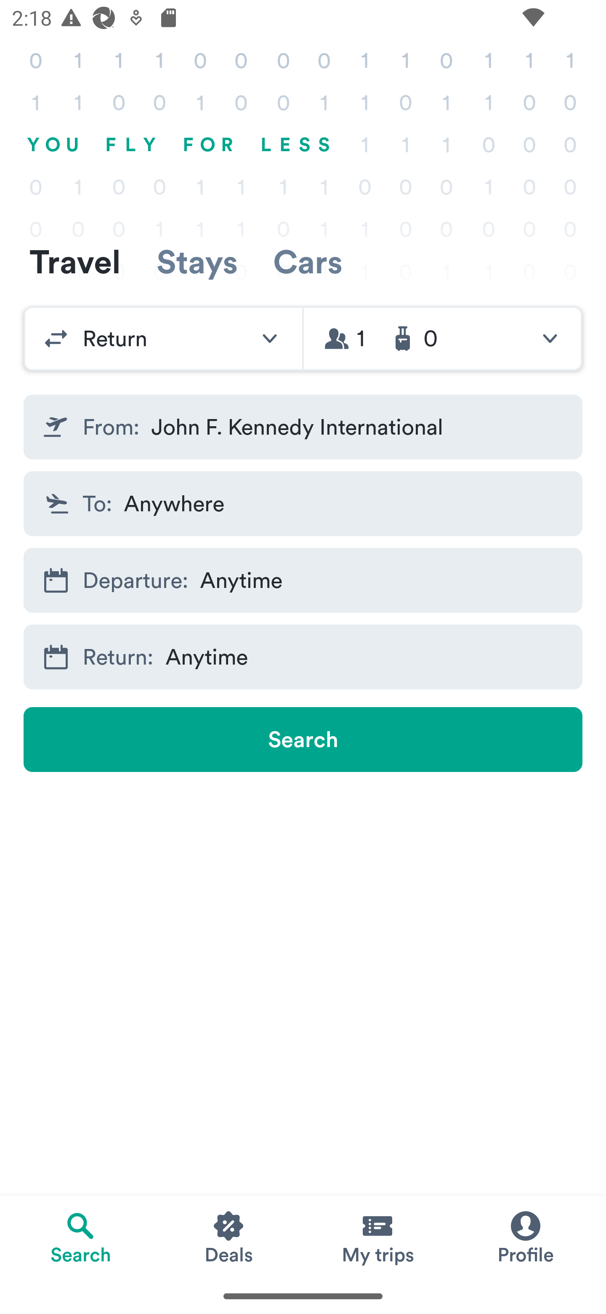 Image resolution: width=606 pixels, height=1314 pixels. What do you see at coordinates (75, 261) in the screenshot?
I see `Travel` at bounding box center [75, 261].